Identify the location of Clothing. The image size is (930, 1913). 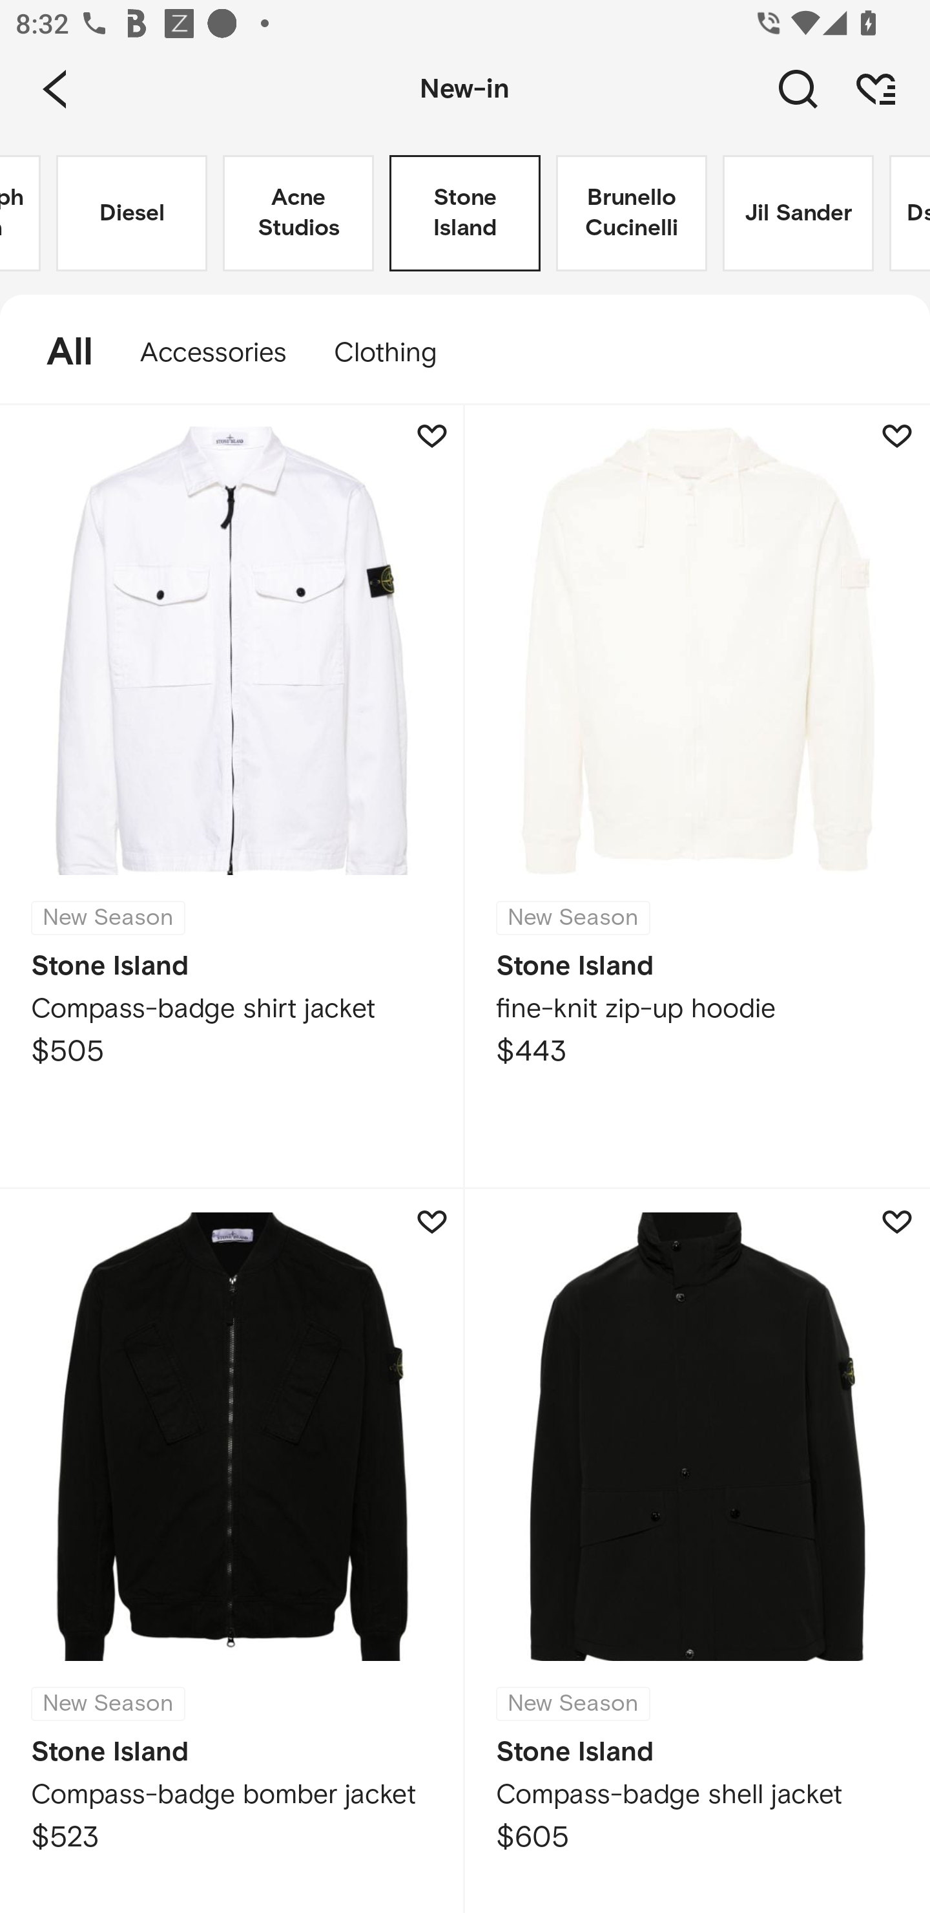
(396, 353).